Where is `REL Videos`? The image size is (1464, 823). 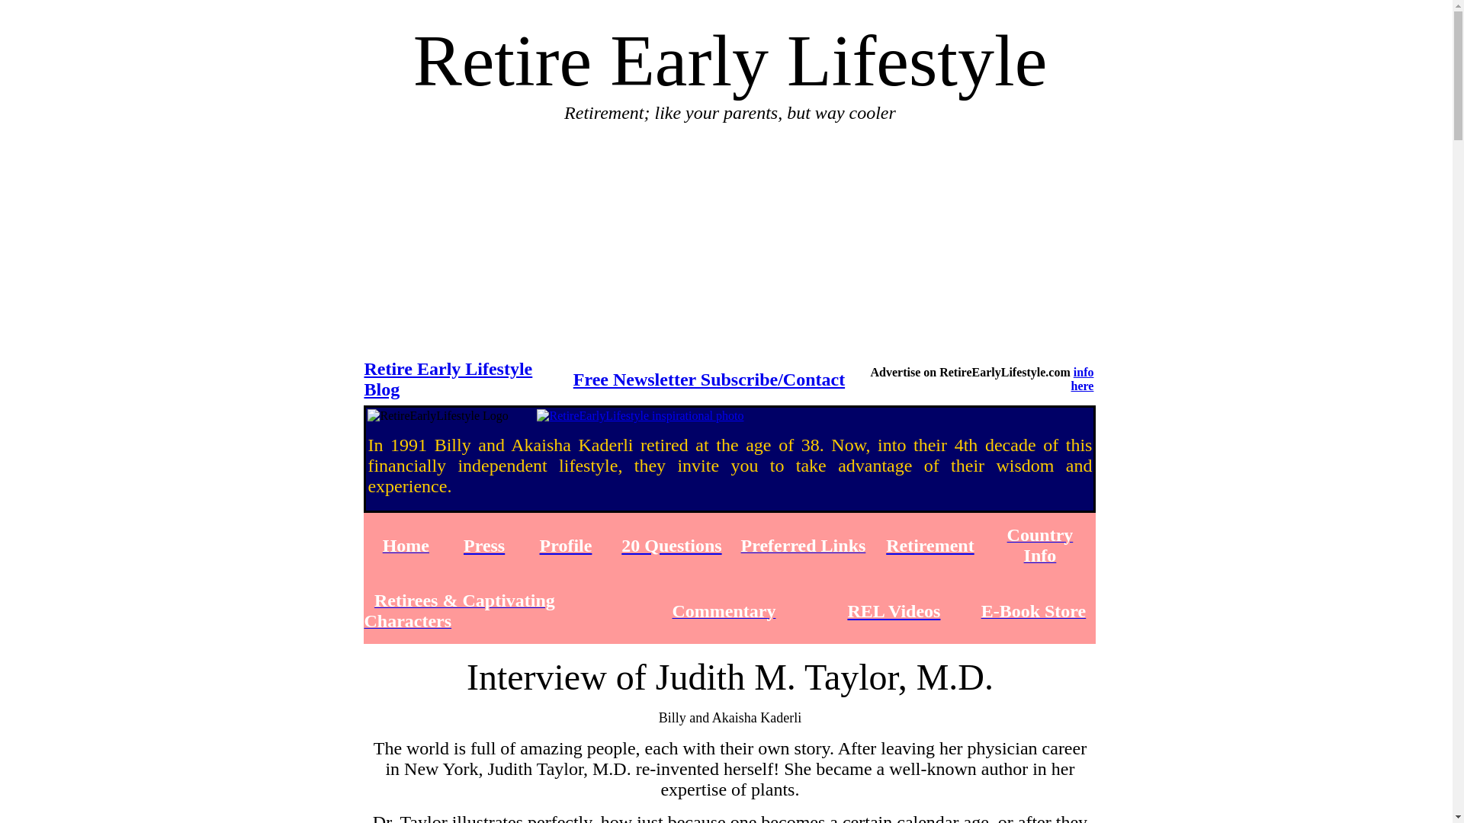 REL Videos is located at coordinates (894, 610).